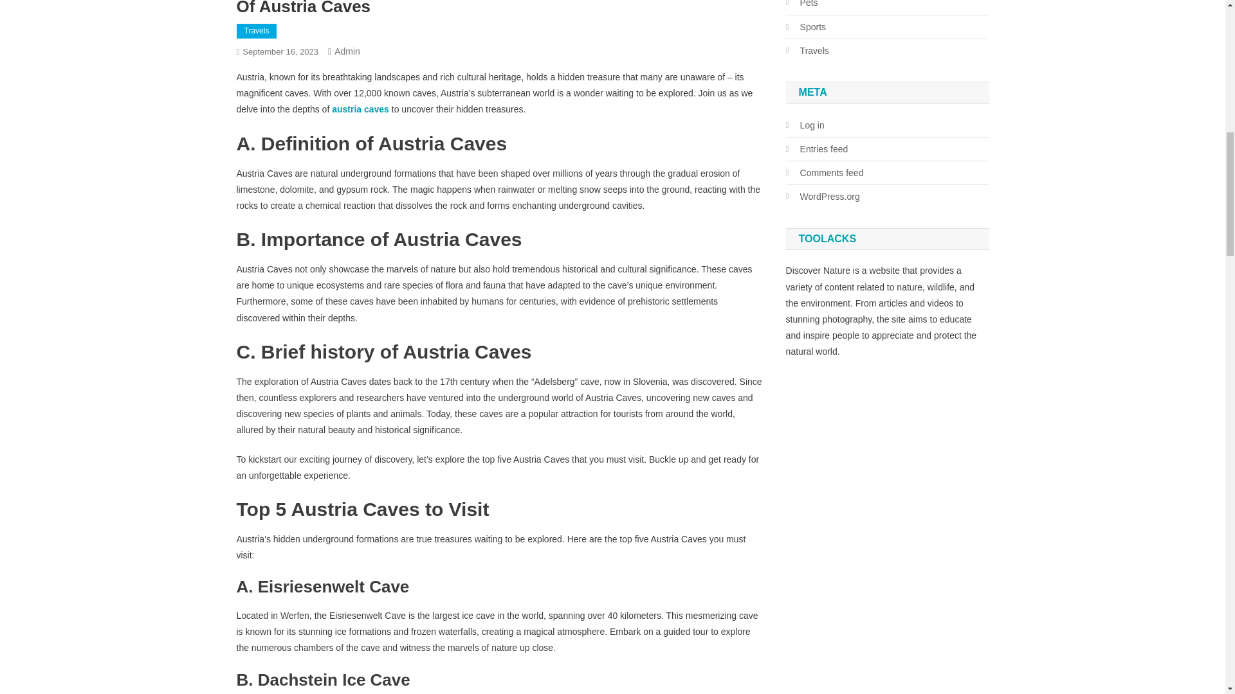  Describe the element at coordinates (280, 51) in the screenshot. I see `September 16, 2023` at that location.